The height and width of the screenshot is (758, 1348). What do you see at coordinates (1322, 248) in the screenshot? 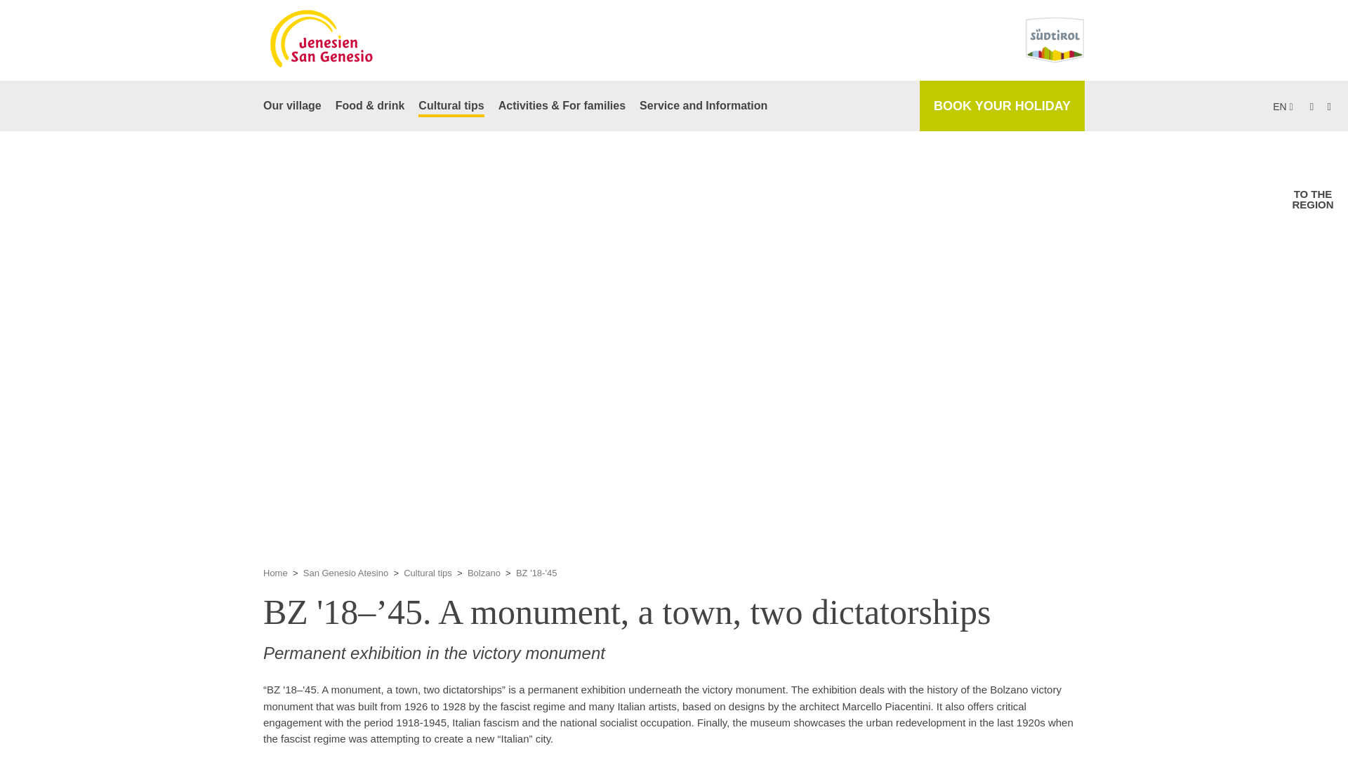
I see `Weather` at bounding box center [1322, 248].